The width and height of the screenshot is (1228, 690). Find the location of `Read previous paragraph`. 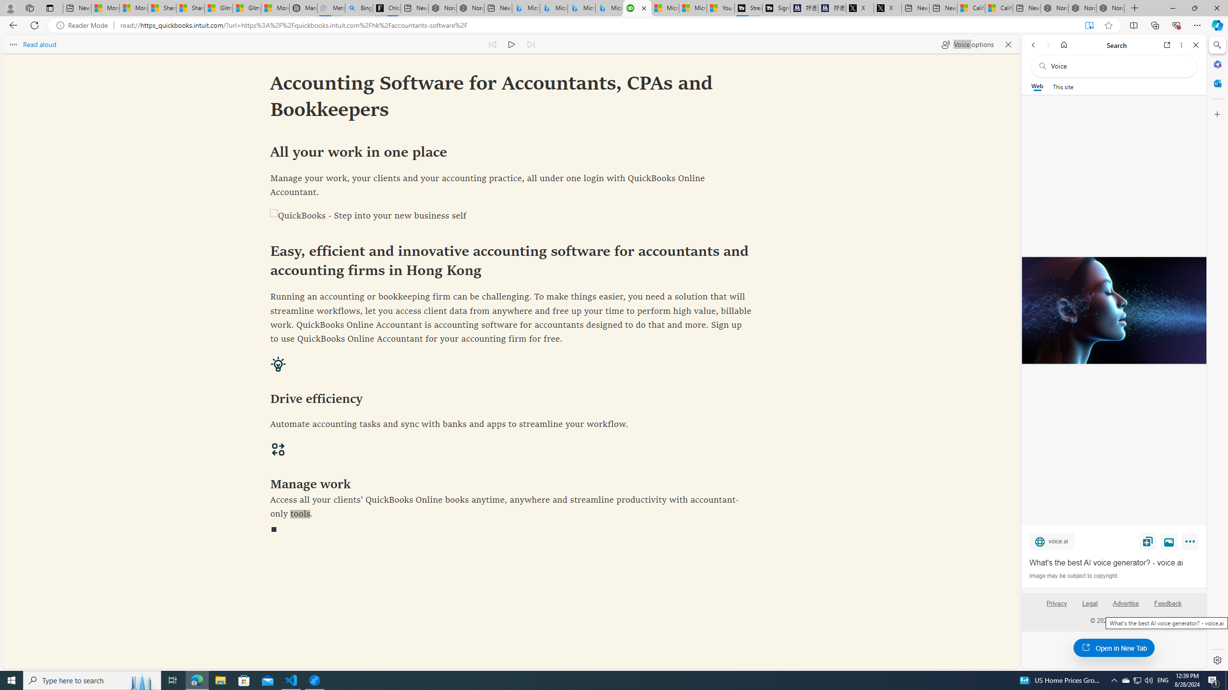

Read previous paragraph is located at coordinates (492, 44).